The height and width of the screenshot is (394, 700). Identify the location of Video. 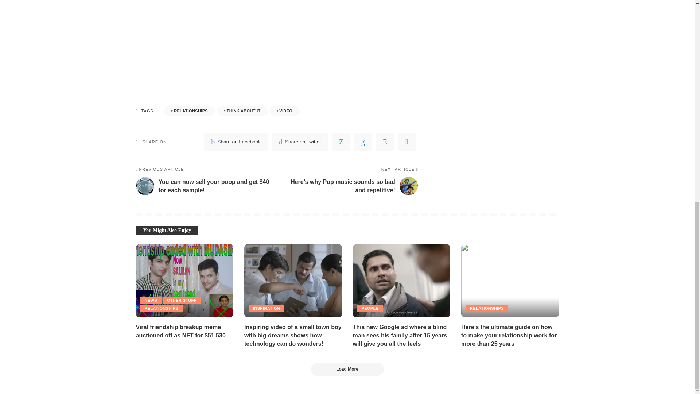
(285, 111).